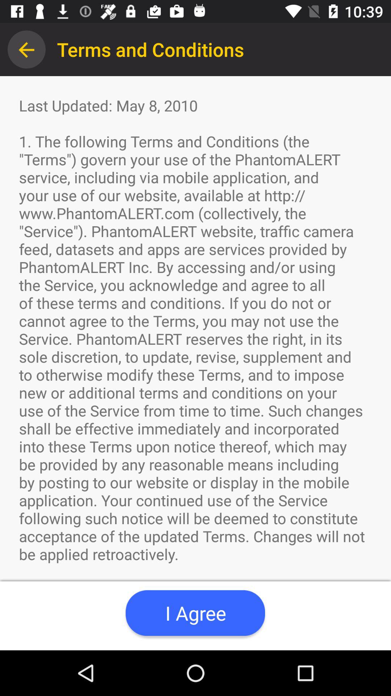 The width and height of the screenshot is (391, 696). Describe the element at coordinates (195, 363) in the screenshot. I see `click last updated may item` at that location.